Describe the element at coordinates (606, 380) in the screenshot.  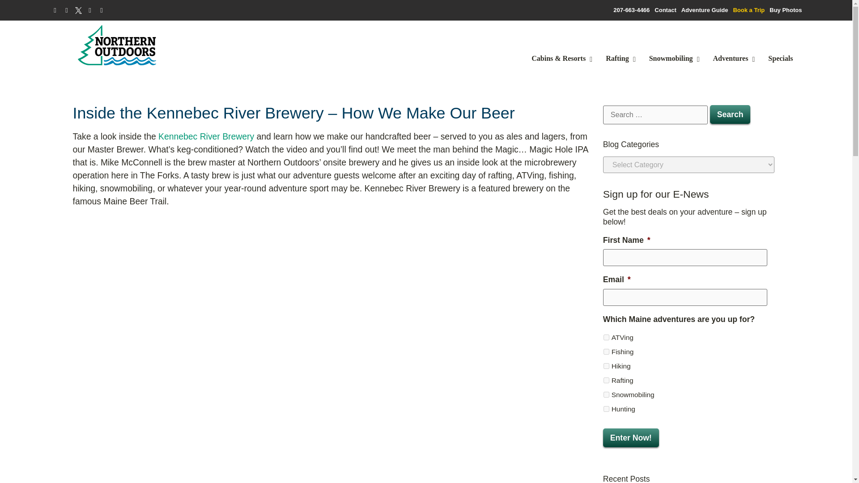
I see `Rafting` at that location.